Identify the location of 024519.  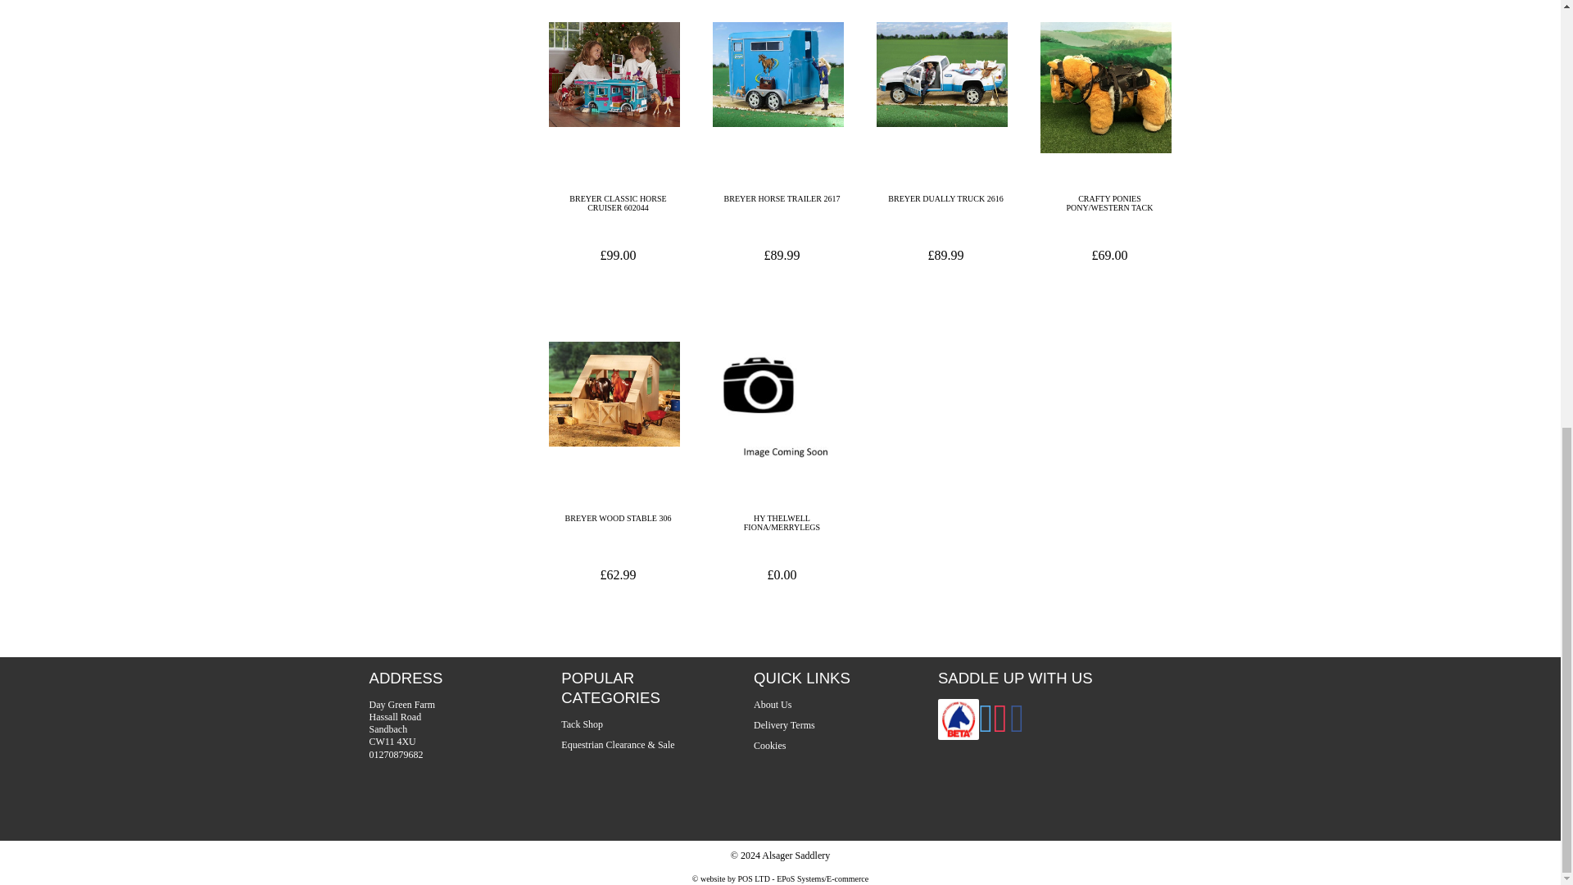
(942, 75).